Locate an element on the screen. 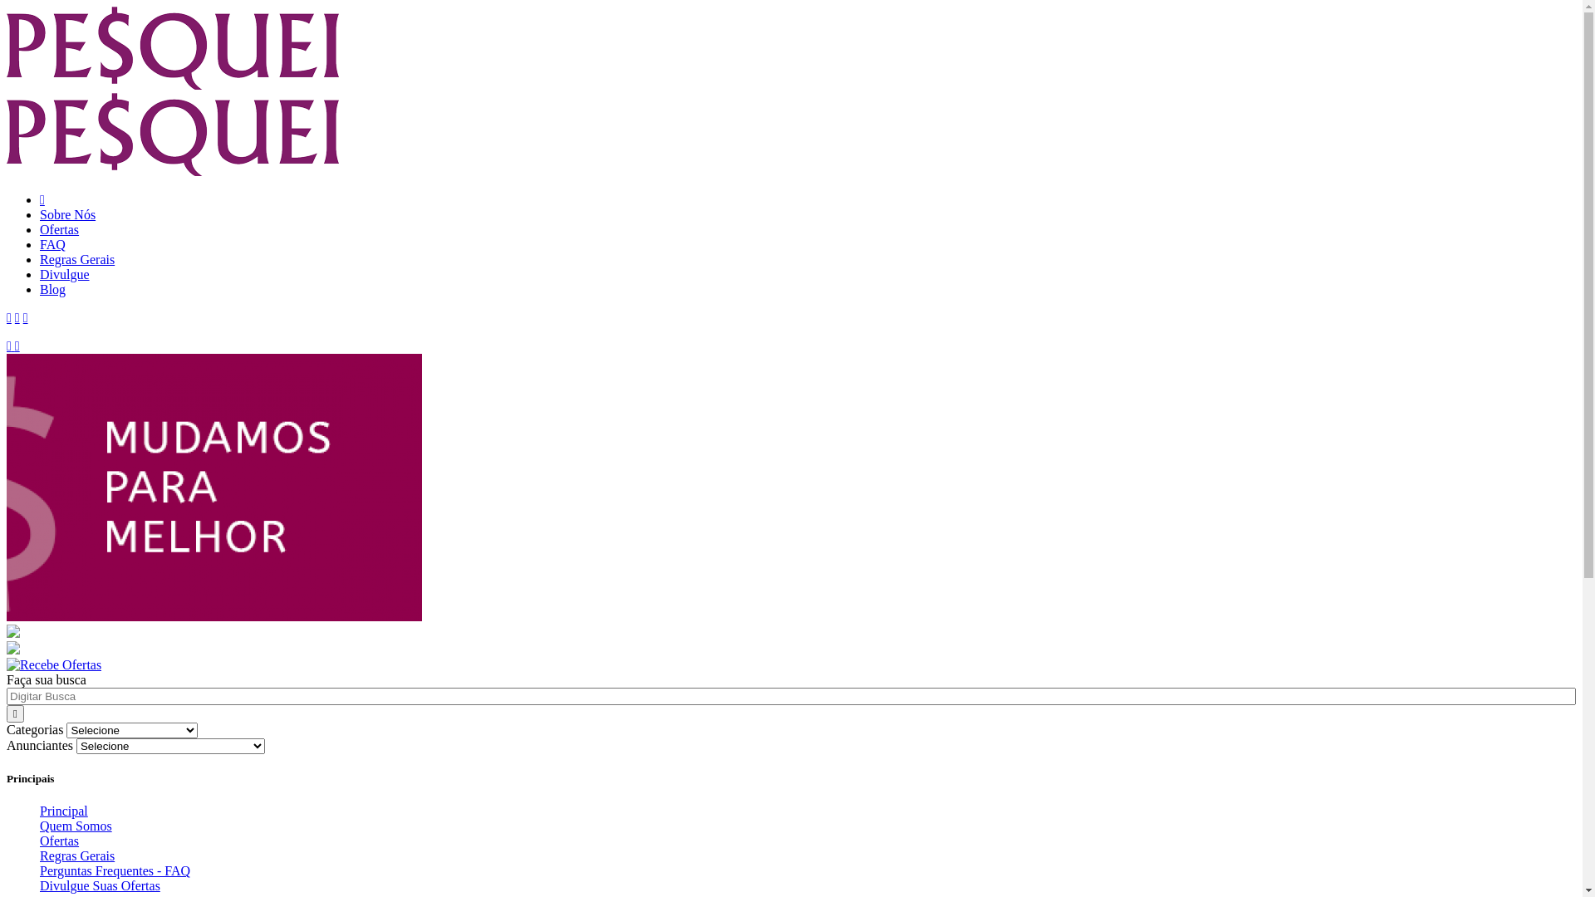  Next is located at coordinates (17, 346).